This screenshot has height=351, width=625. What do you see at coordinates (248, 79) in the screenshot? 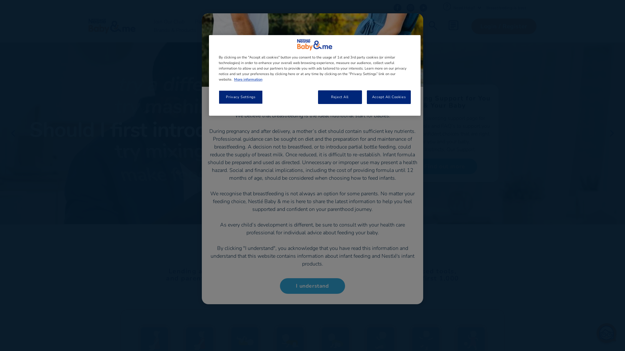
I see `More information` at bounding box center [248, 79].